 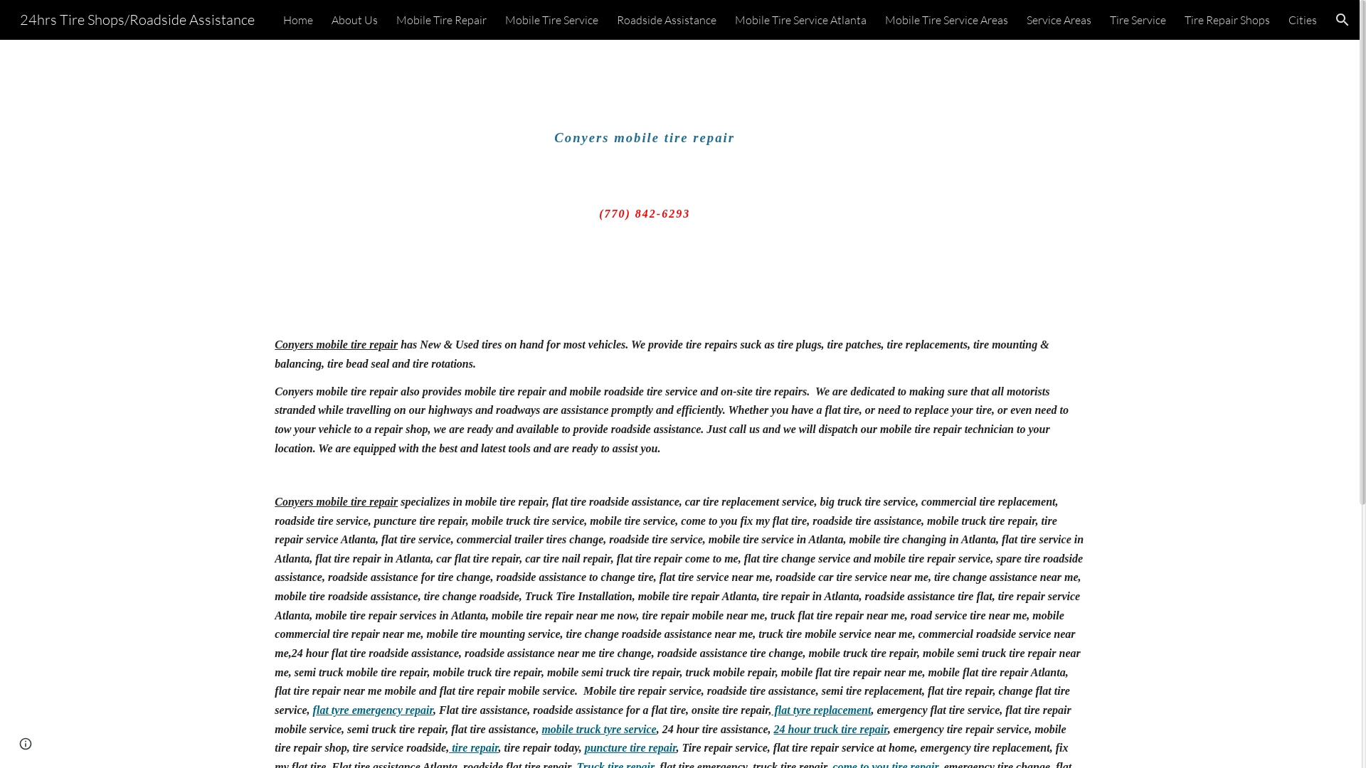 What do you see at coordinates (1138, 20) in the screenshot?
I see `Tire Service` at bounding box center [1138, 20].